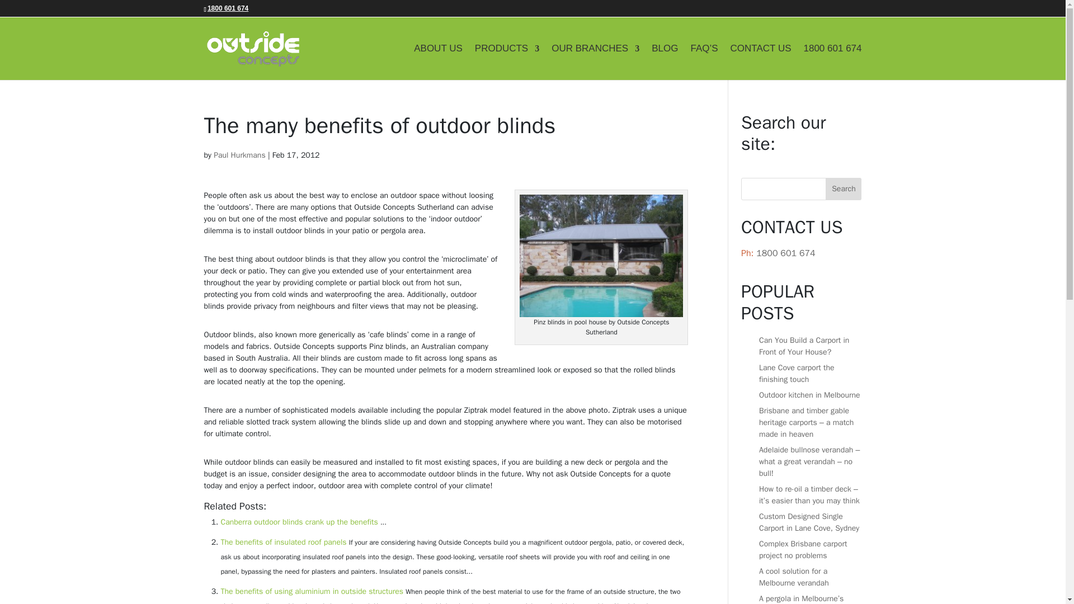 The image size is (1074, 604). Describe the element at coordinates (601, 256) in the screenshot. I see `Pinz blinds in pool house by Outside Concepts Sutherland` at that location.